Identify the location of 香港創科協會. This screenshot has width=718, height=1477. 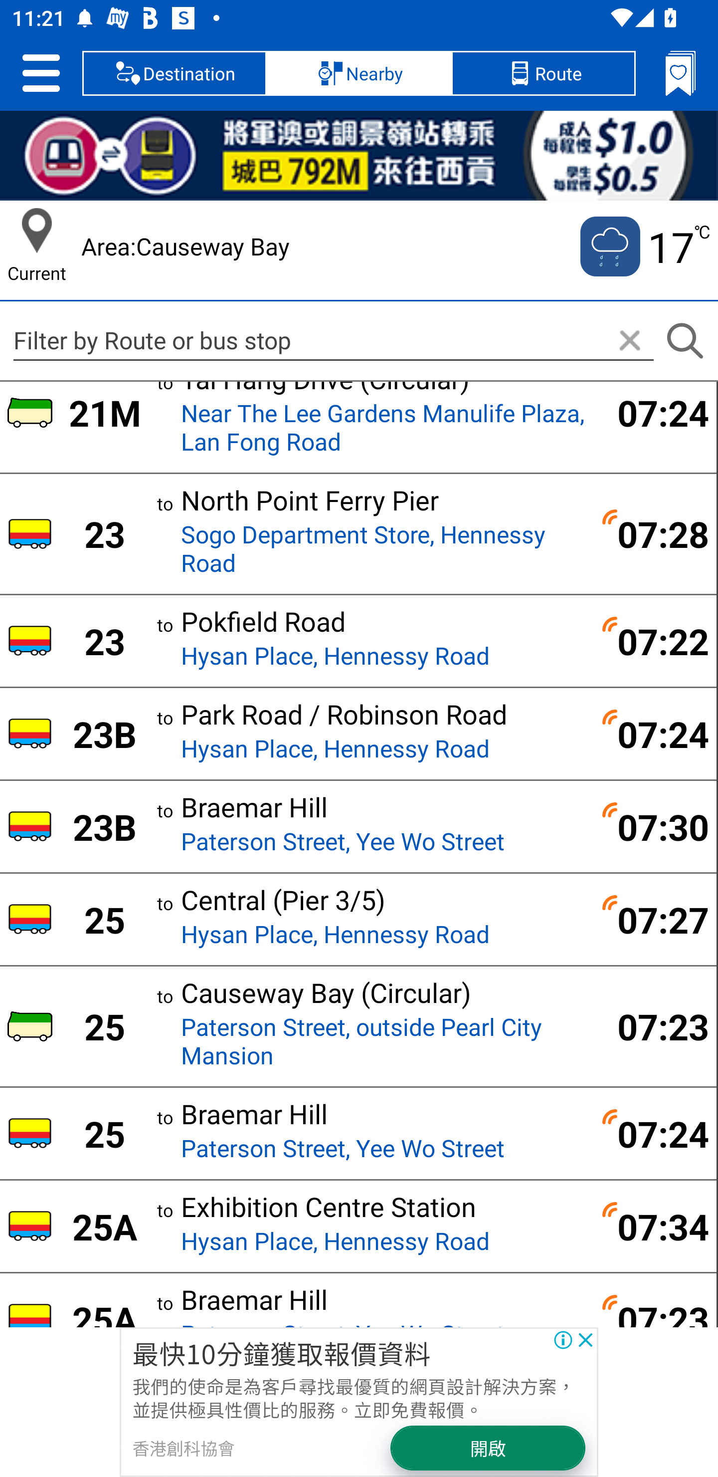
(182, 1448).